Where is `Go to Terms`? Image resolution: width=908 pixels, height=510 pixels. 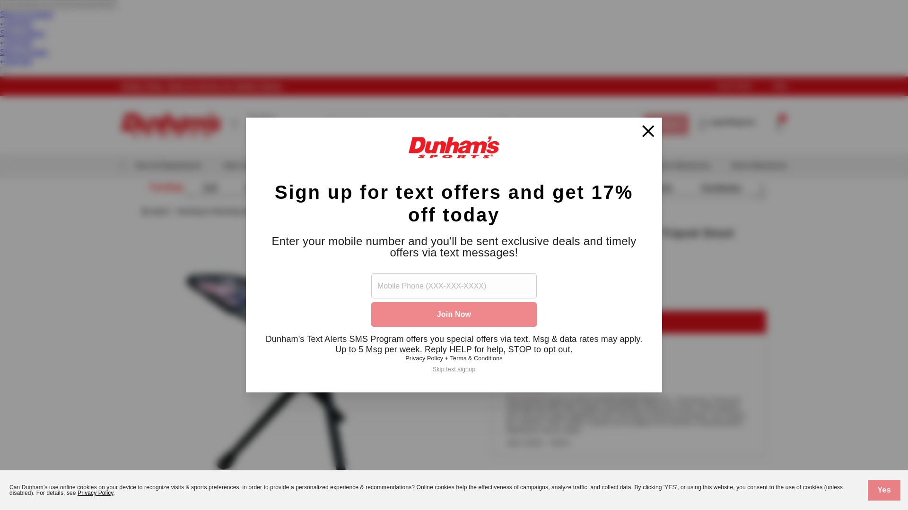
Go to Terms is located at coordinates (611, 141).